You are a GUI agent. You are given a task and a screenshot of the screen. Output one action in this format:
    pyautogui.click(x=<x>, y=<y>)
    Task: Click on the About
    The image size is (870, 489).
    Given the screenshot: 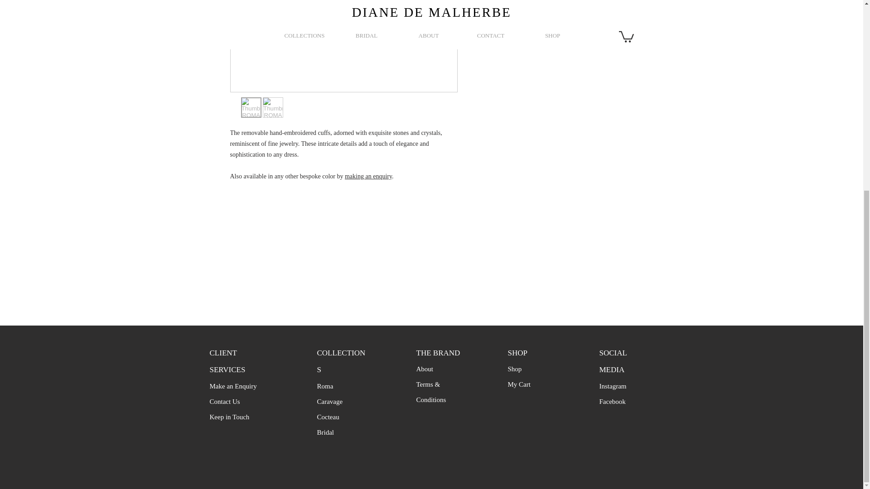 What is the action you would take?
    pyautogui.click(x=424, y=369)
    